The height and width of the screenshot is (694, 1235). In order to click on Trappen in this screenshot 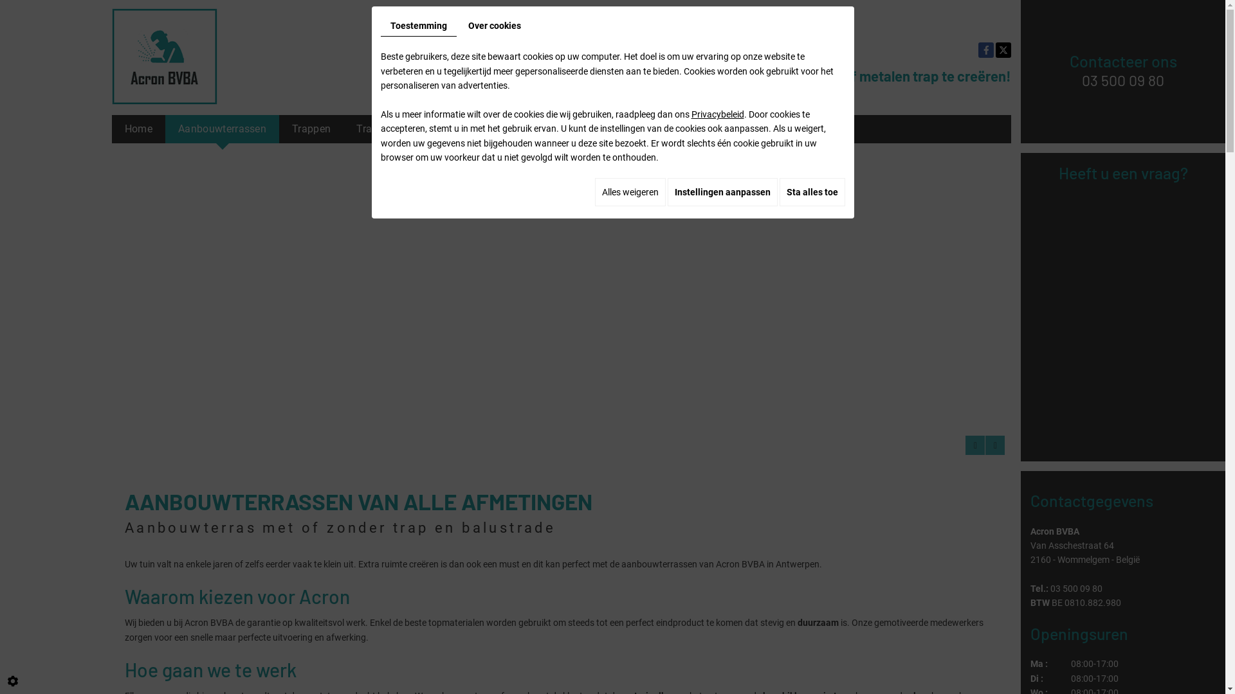, I will do `click(311, 129)`.